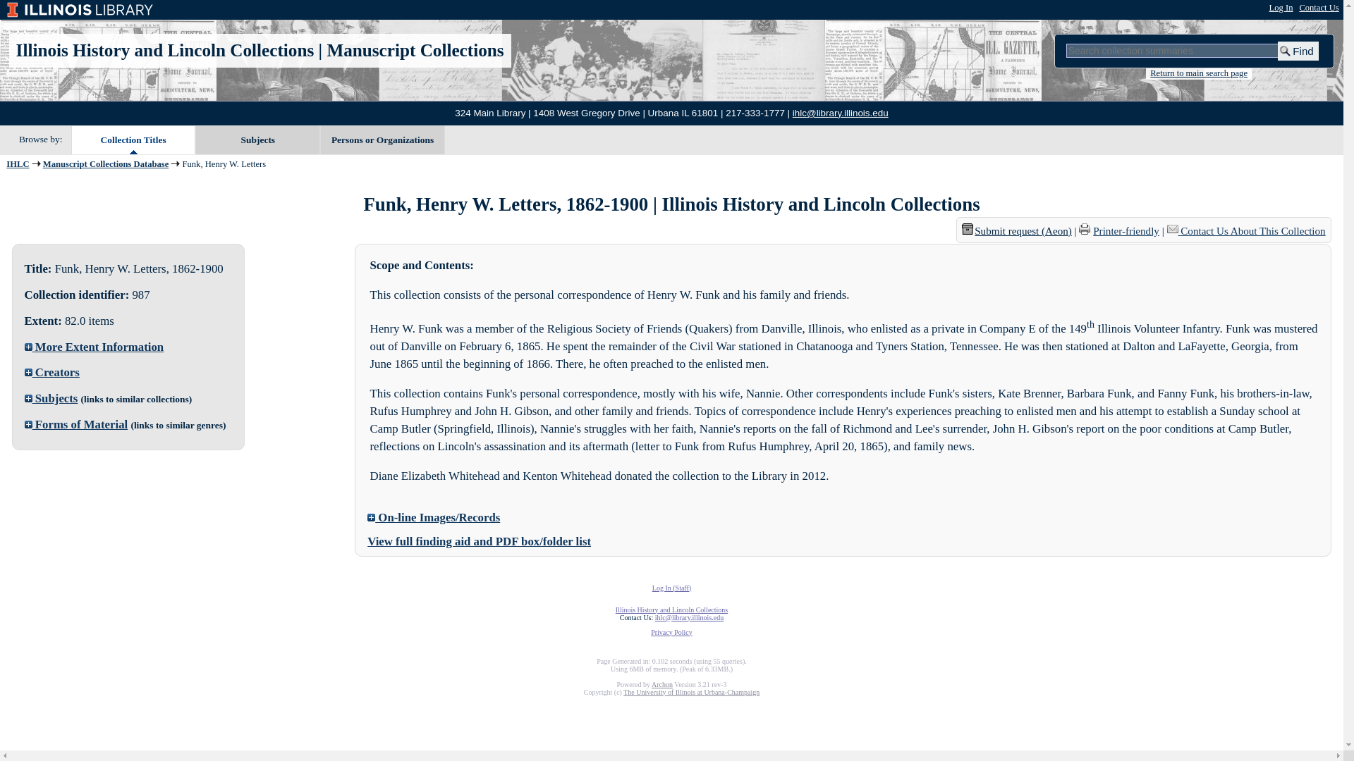  I want to click on More Extent Information, so click(94, 347).